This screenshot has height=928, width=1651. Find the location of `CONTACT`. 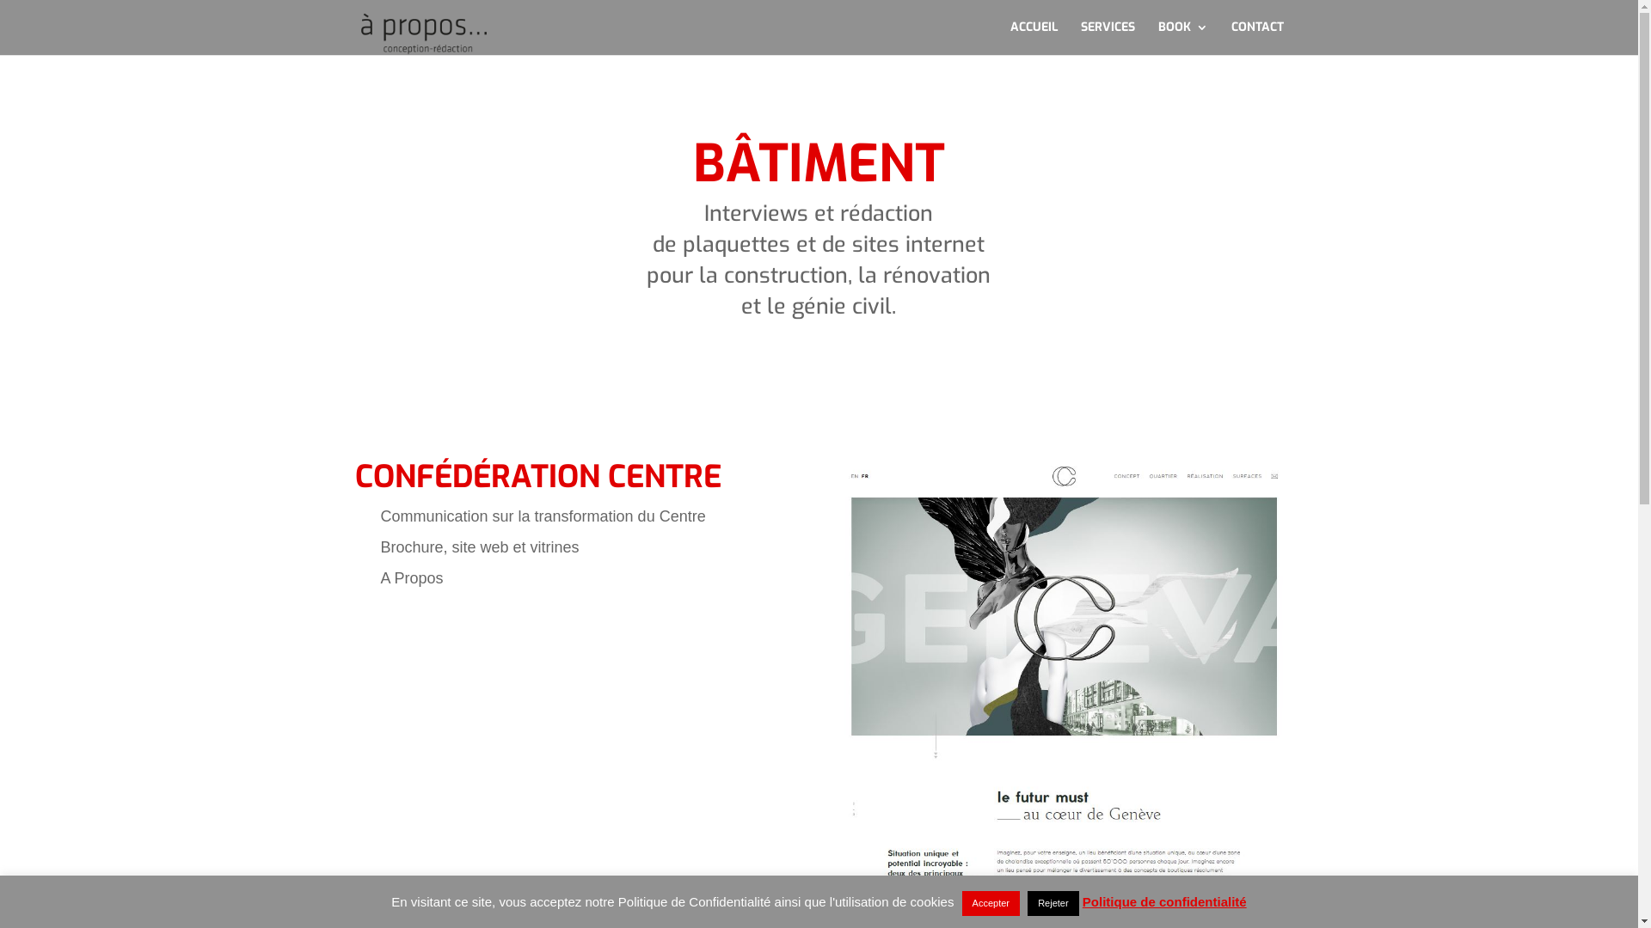

CONTACT is located at coordinates (1257, 38).